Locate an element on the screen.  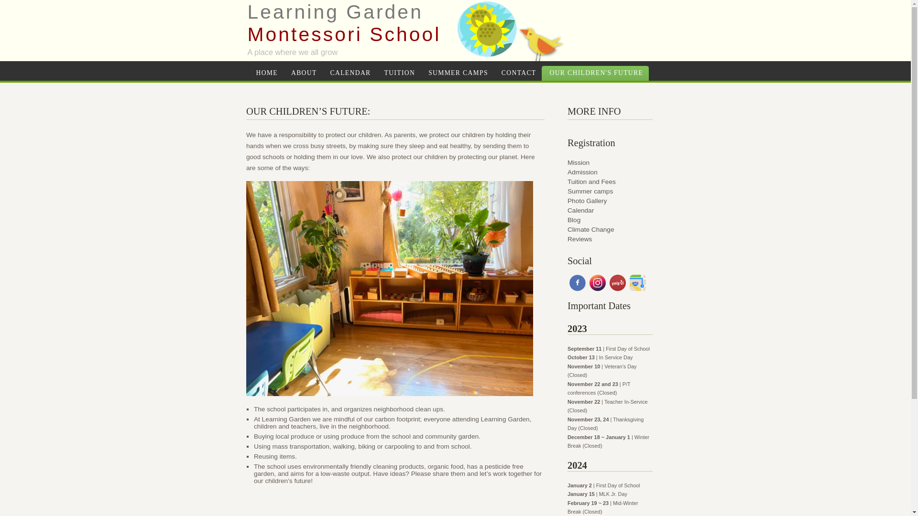
Instagram is located at coordinates (598, 283).